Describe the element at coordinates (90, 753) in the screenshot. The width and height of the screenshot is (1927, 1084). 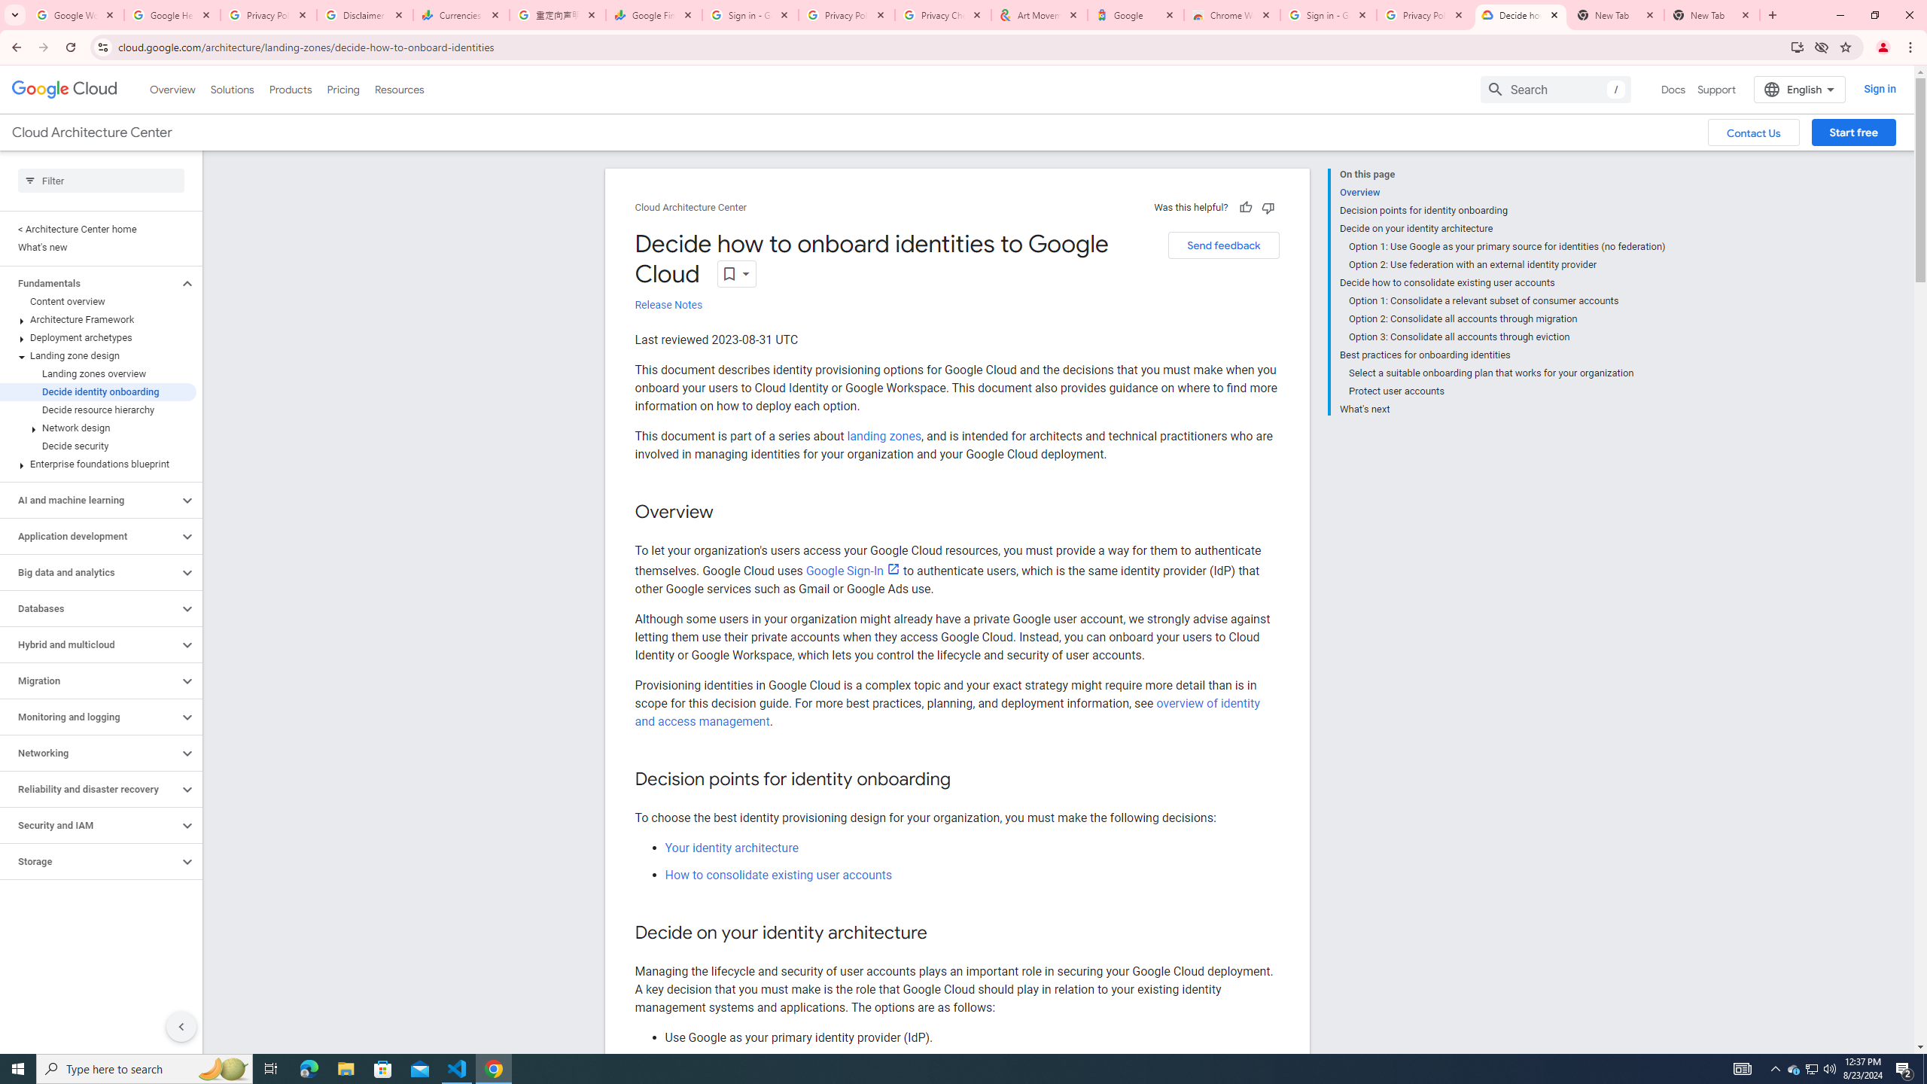
I see `Networking` at that location.